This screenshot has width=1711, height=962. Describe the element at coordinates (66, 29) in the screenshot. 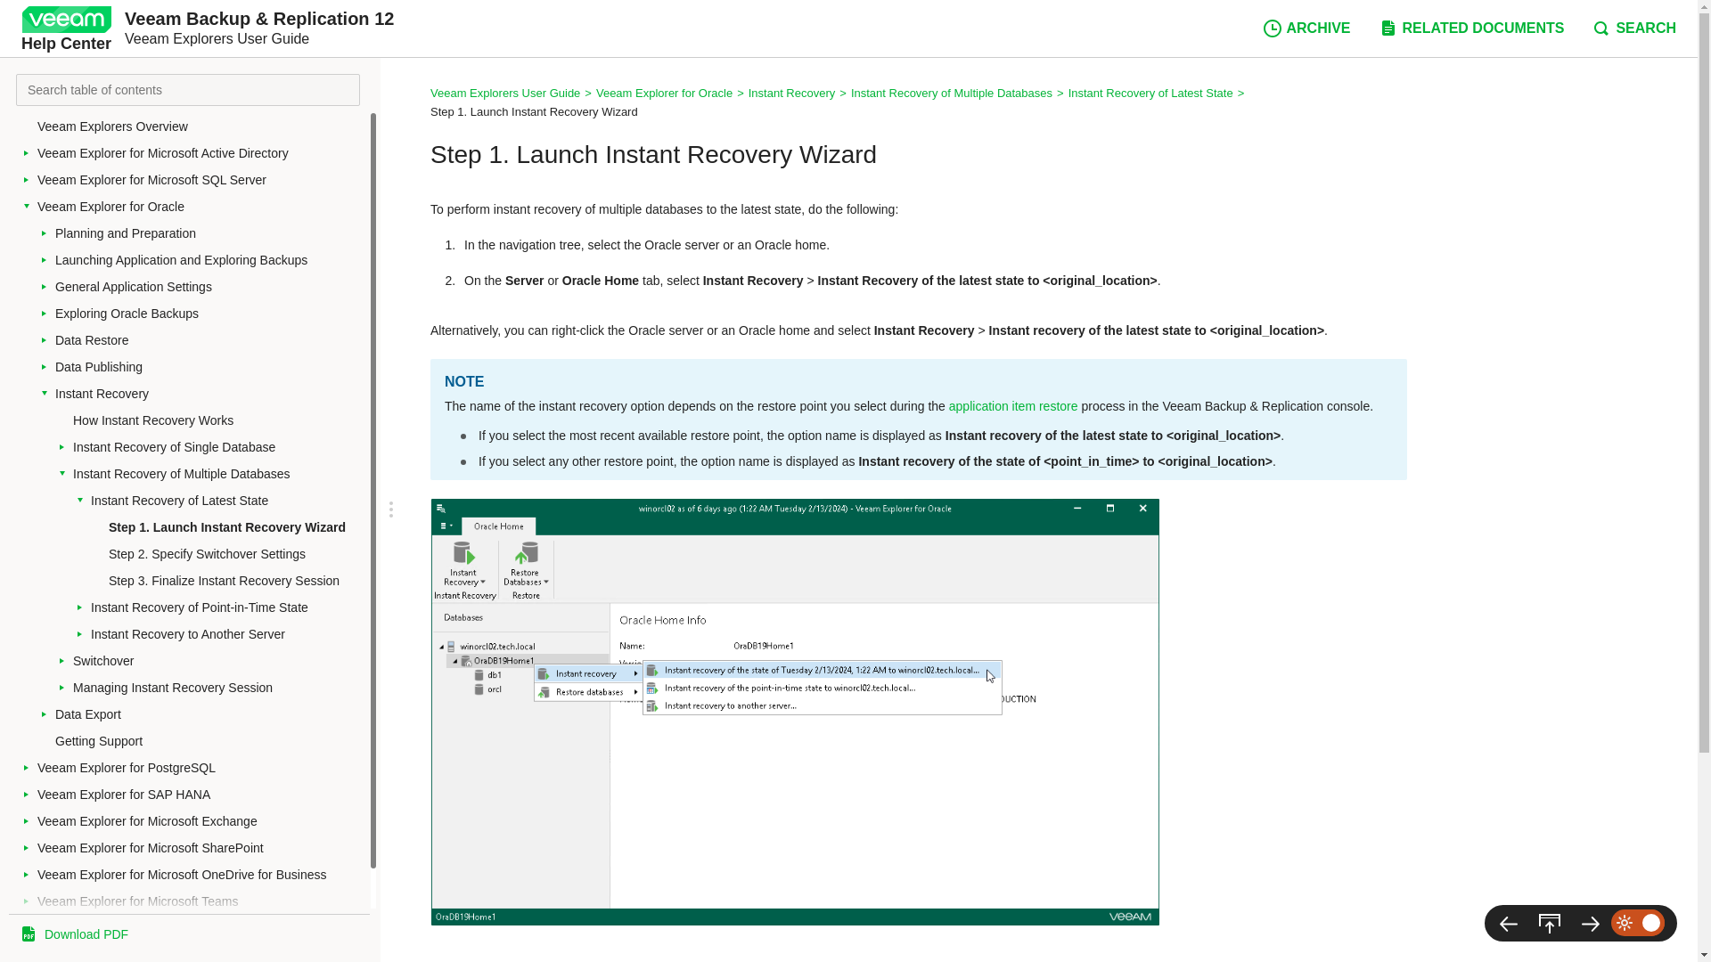

I see `Help Center` at that location.